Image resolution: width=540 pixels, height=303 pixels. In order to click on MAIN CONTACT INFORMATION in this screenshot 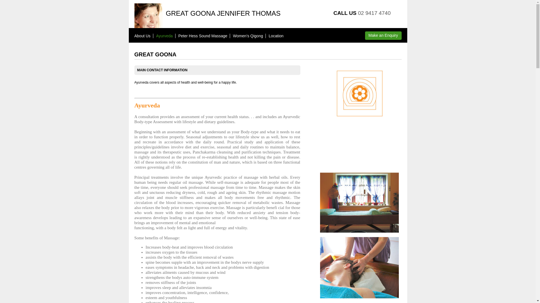, I will do `click(165, 70)`.